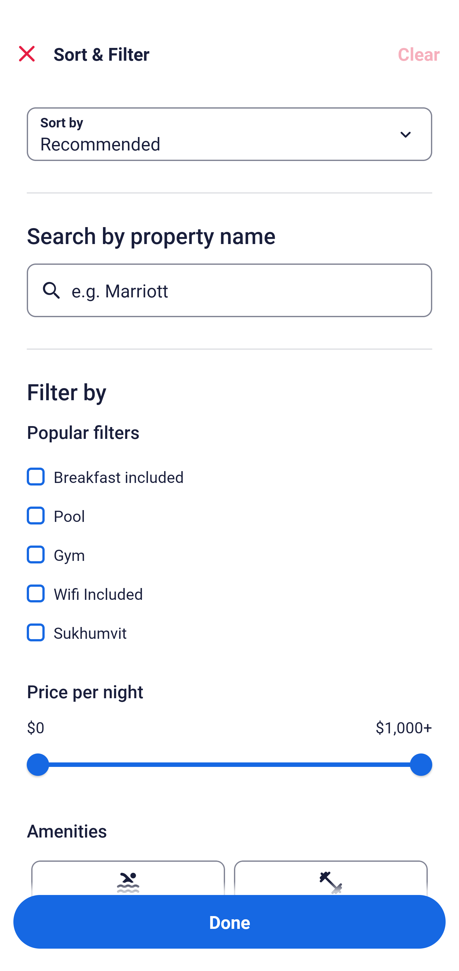 The width and height of the screenshot is (459, 971). What do you see at coordinates (229, 134) in the screenshot?
I see `Sort by Button Recommended` at bounding box center [229, 134].